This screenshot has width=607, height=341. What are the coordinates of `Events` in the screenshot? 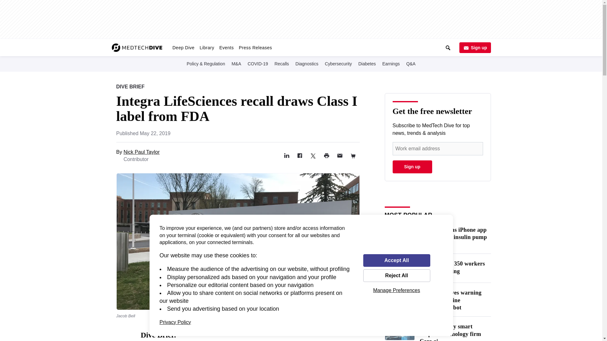 It's located at (226, 47).